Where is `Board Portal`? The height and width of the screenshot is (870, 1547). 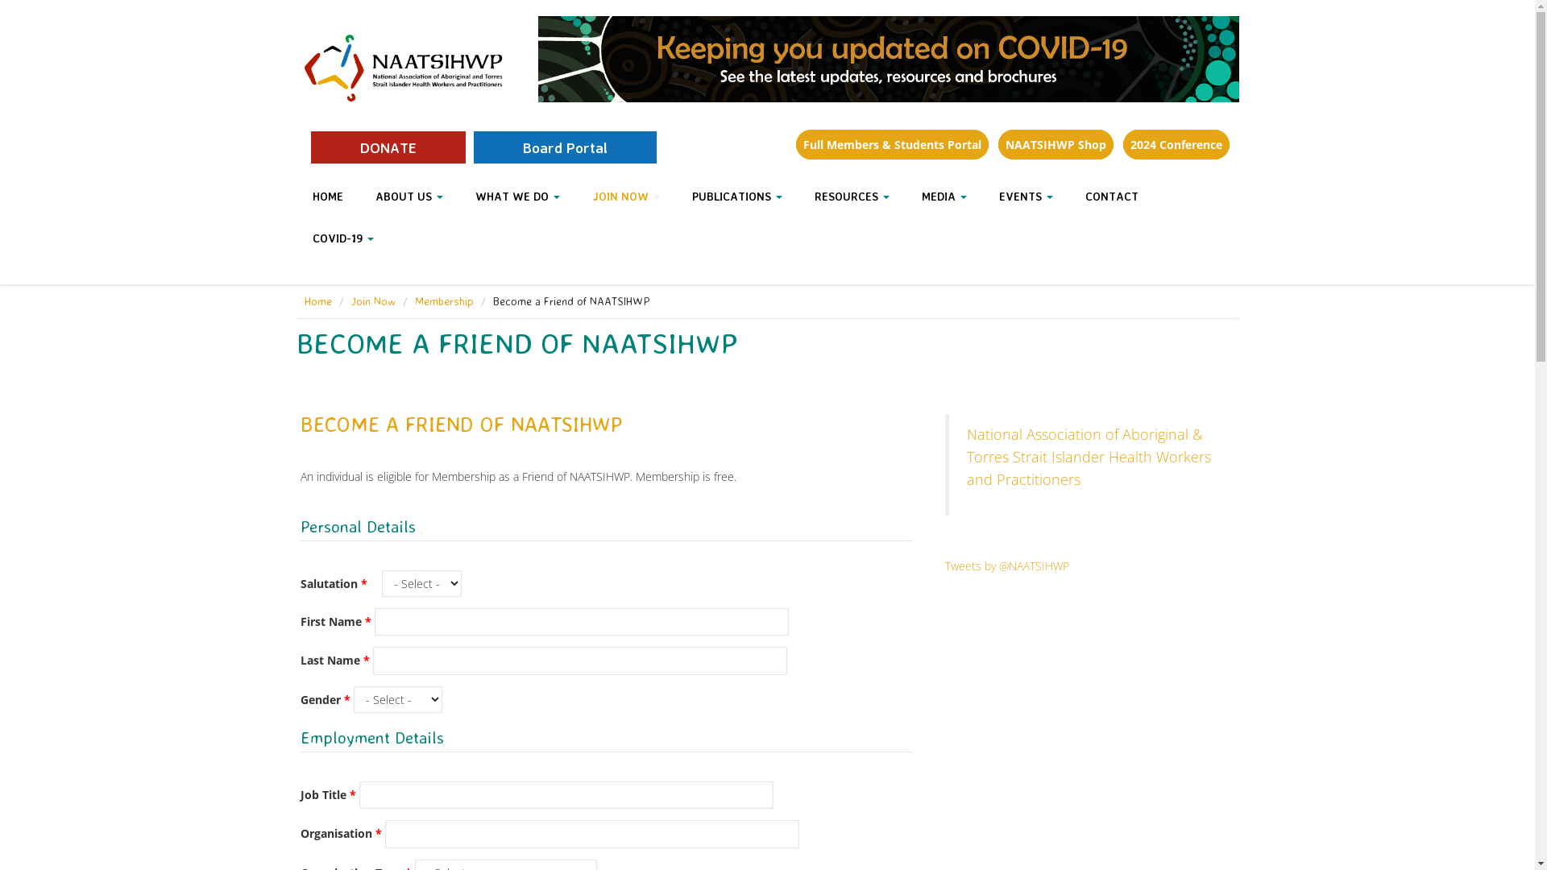 Board Portal is located at coordinates (566, 147).